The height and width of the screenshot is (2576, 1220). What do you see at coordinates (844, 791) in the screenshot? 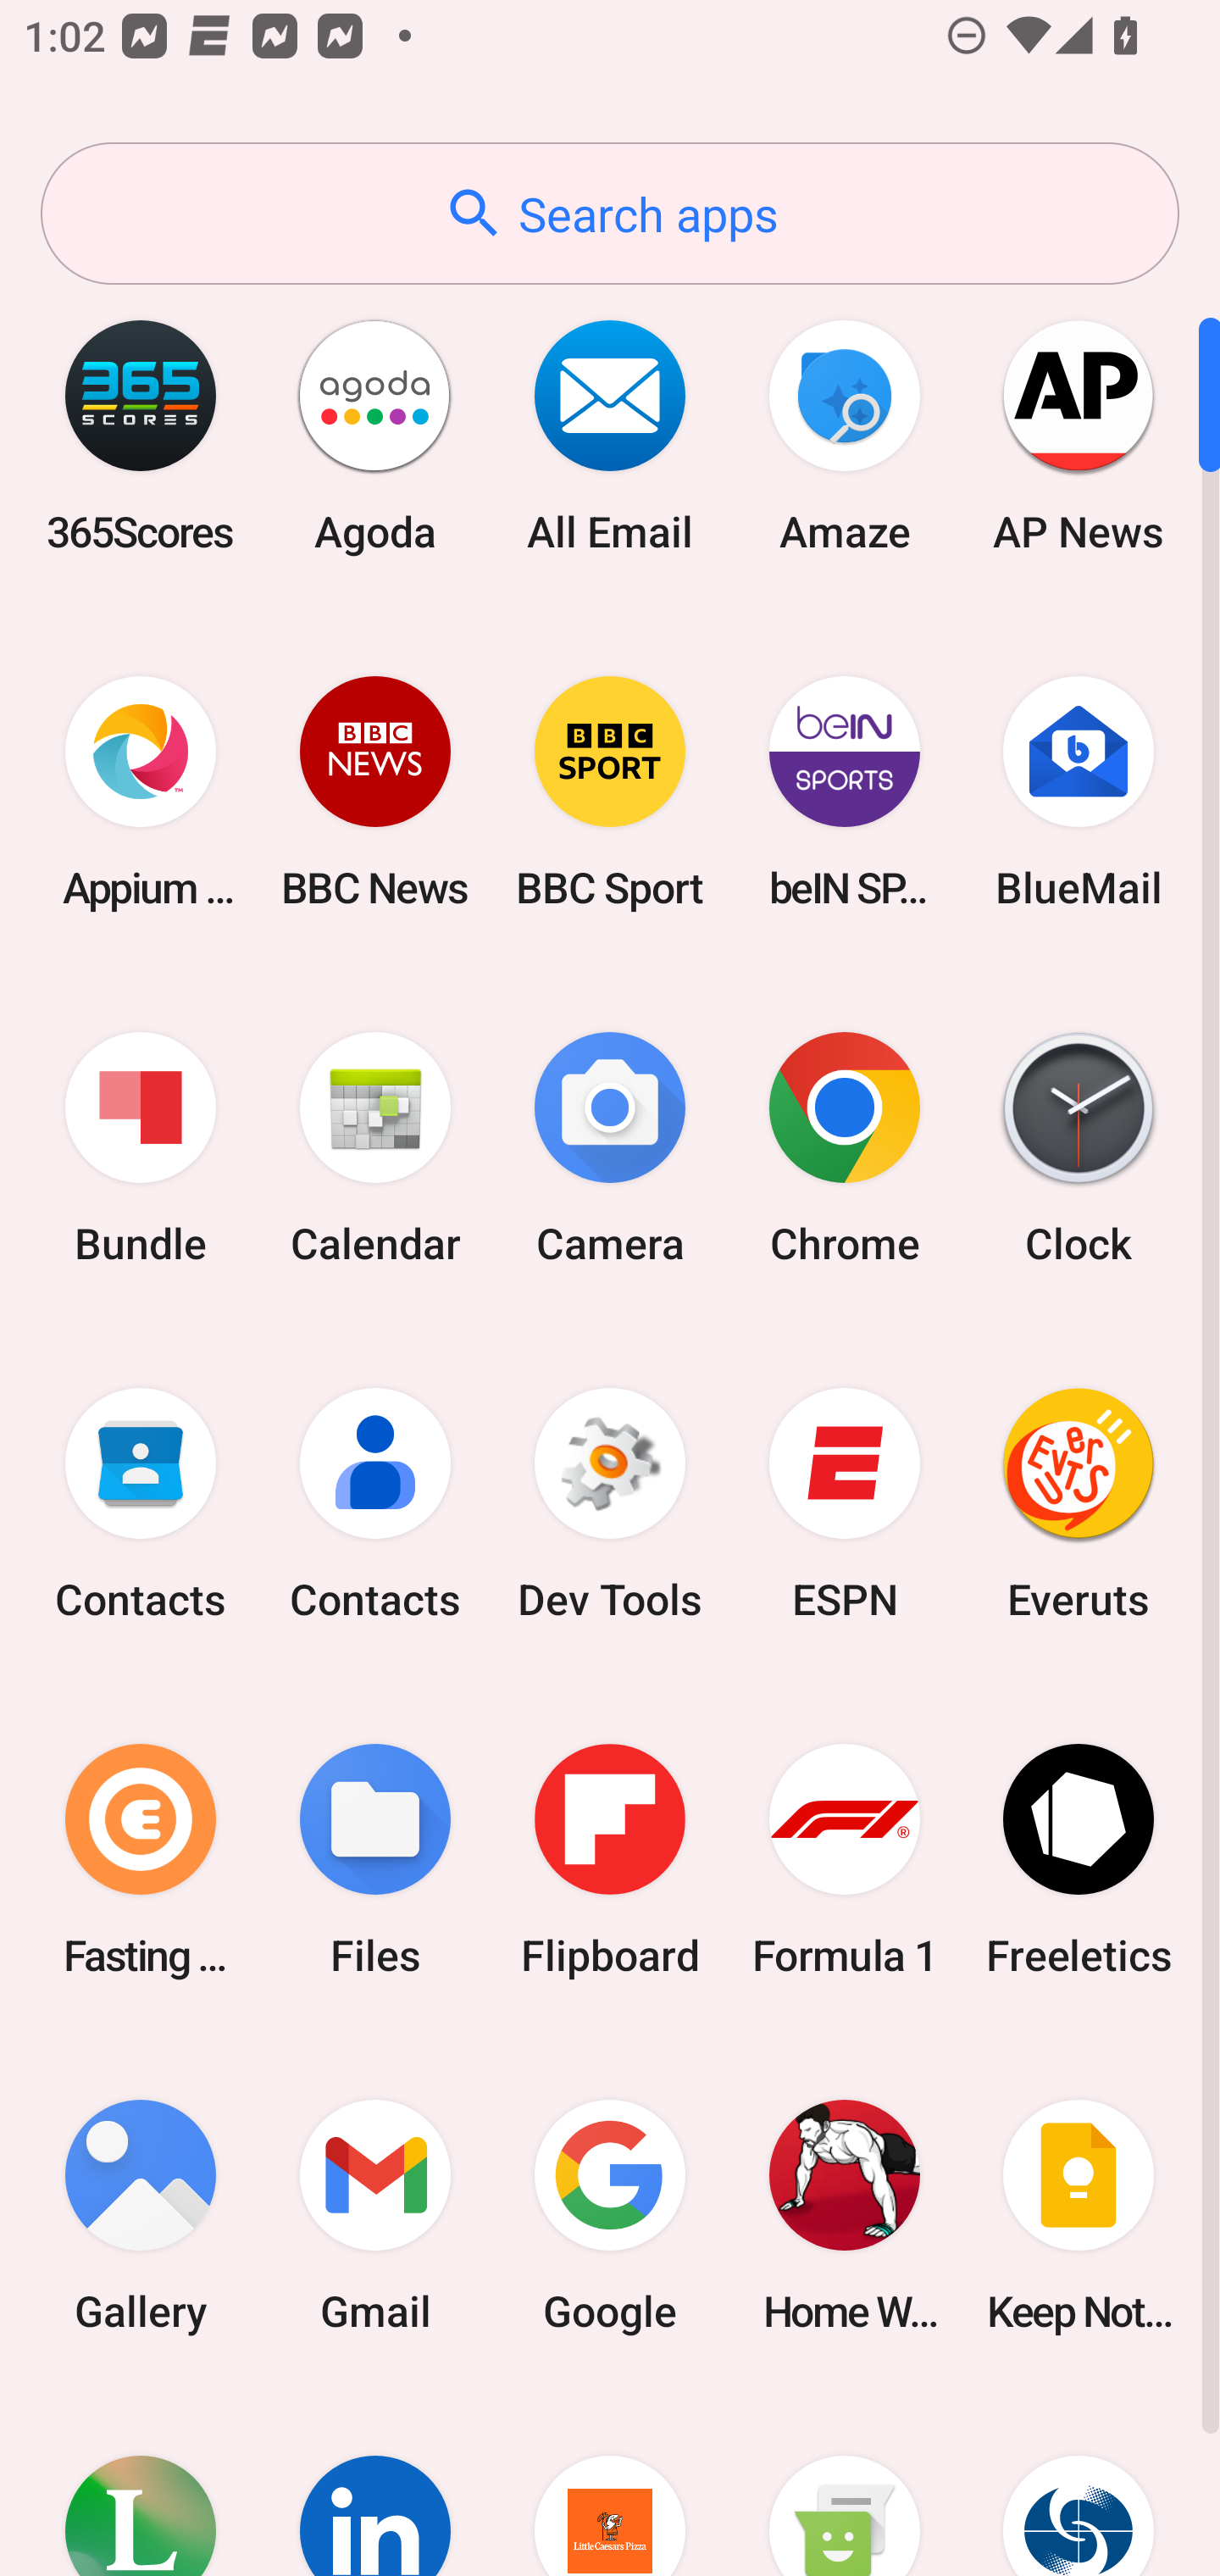
I see `beIN SPORTS` at bounding box center [844, 791].